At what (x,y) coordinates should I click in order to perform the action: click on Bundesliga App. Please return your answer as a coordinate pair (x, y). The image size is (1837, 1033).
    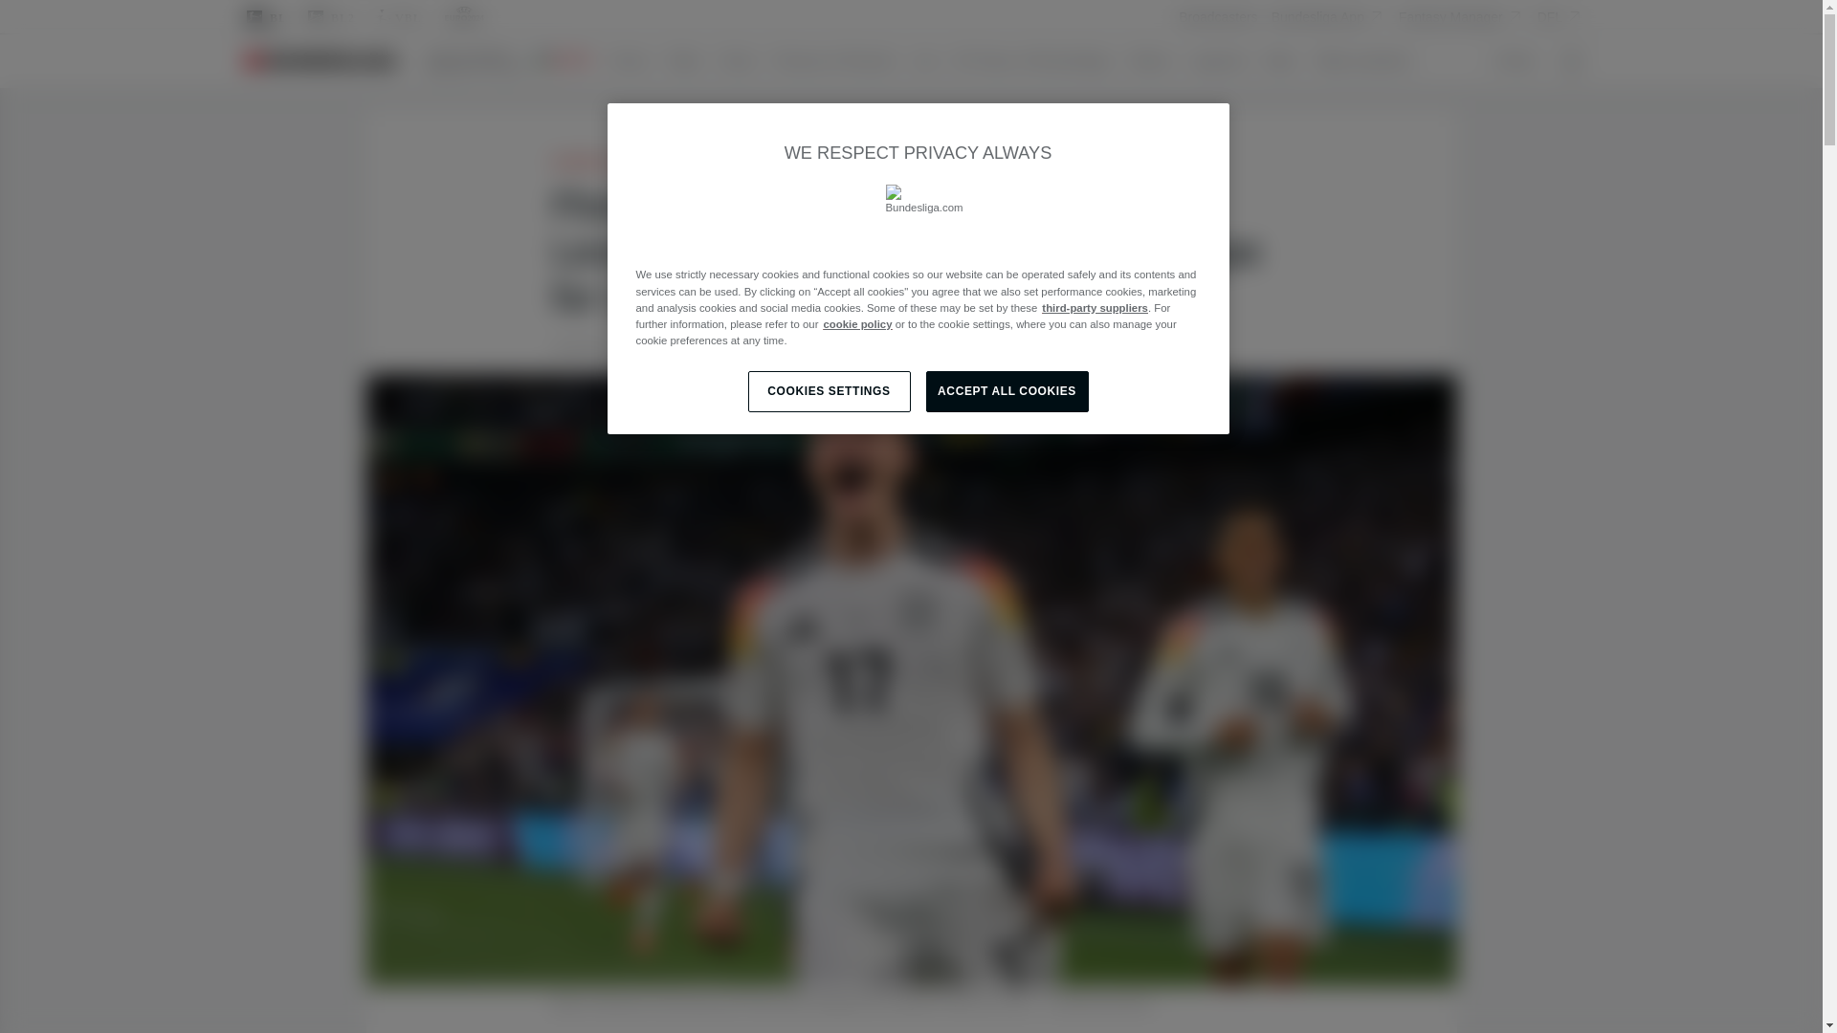
    Looking at the image, I should click on (1328, 16).